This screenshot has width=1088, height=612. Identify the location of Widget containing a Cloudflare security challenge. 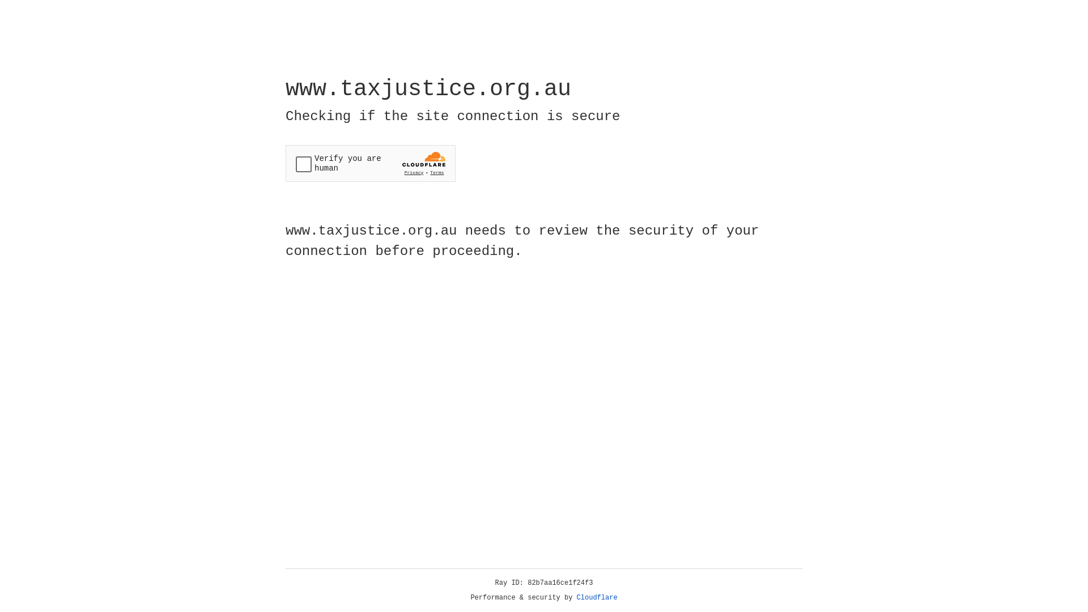
(371, 163).